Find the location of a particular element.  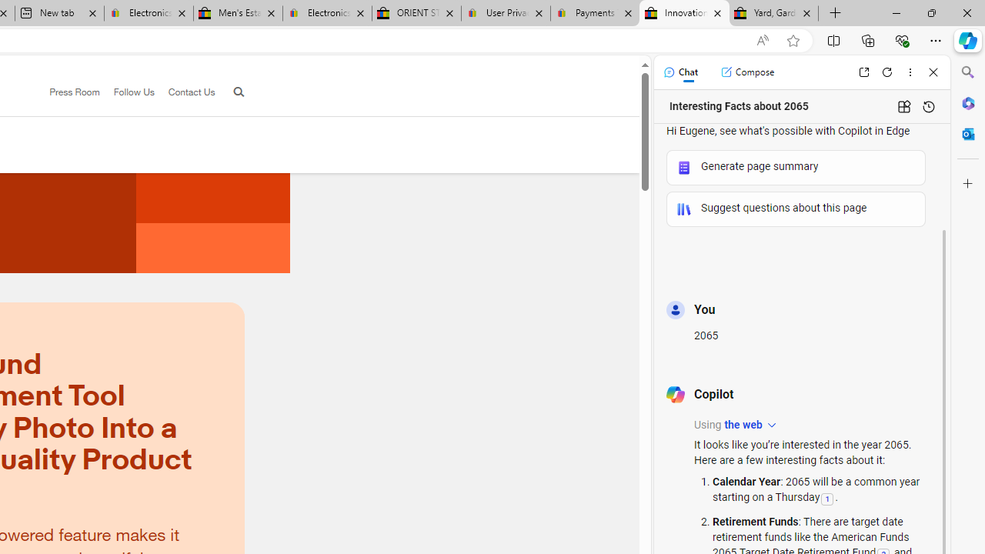

Follow Us is located at coordinates (134, 92).